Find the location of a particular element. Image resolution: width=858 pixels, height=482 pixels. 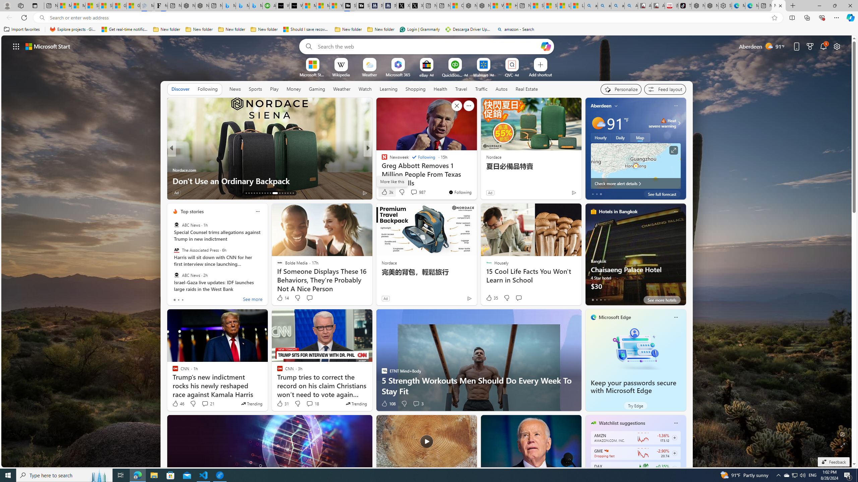

Hourly is located at coordinates (601, 137).